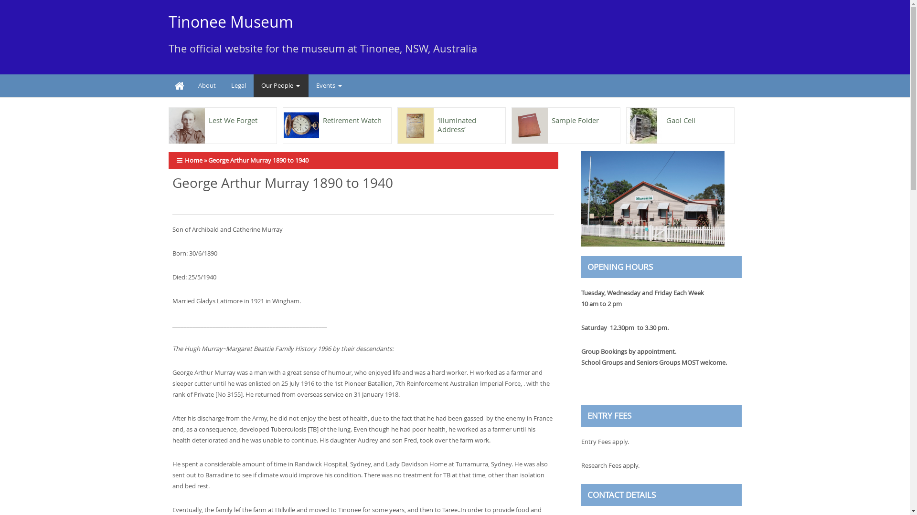 This screenshot has height=515, width=917. Describe the element at coordinates (223, 116) in the screenshot. I see `Lest We Forget` at that location.